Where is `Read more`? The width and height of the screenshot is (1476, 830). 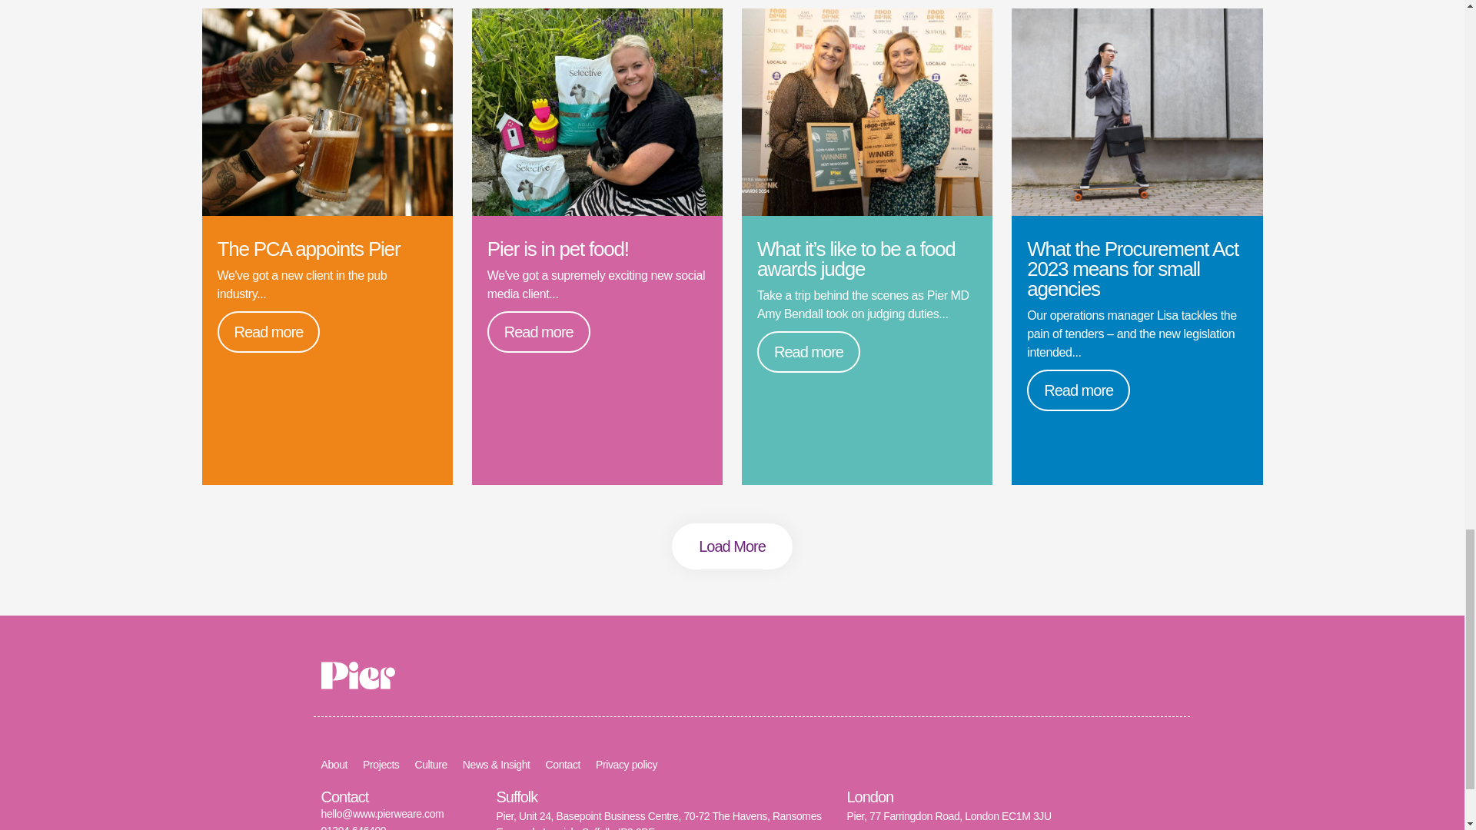
Read more is located at coordinates (1079, 390).